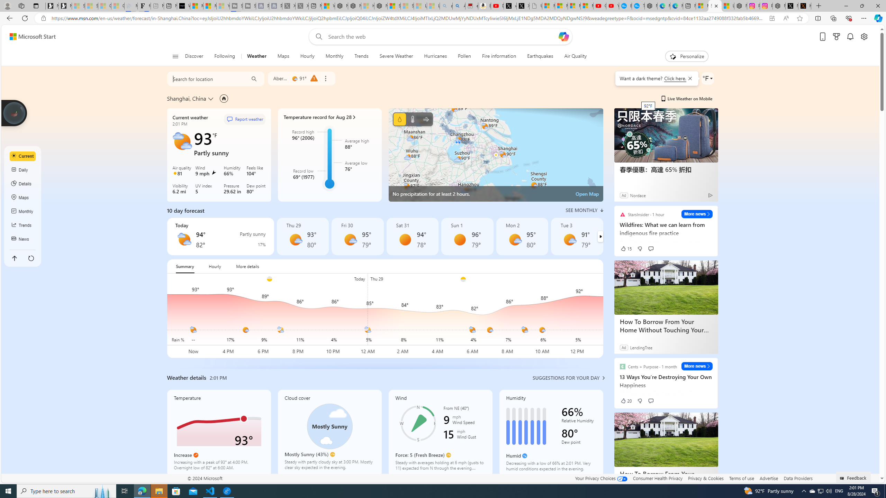 This screenshot has width=886, height=498. What do you see at coordinates (396, 56) in the screenshot?
I see `Severe Weather` at bounding box center [396, 56].